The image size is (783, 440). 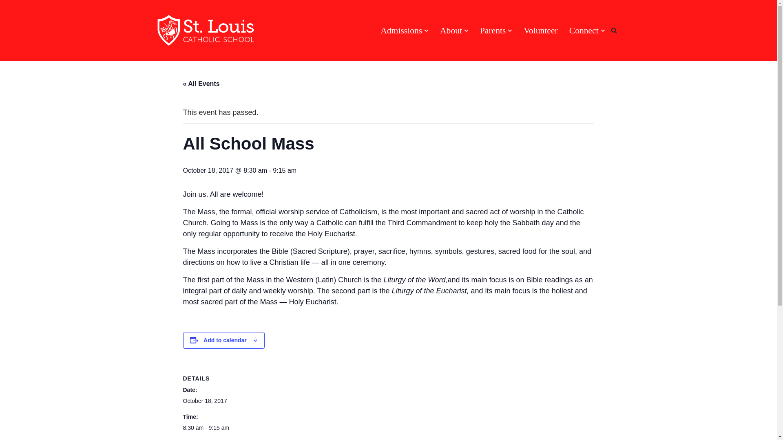 I want to click on 2017-10-18, so click(x=205, y=401).